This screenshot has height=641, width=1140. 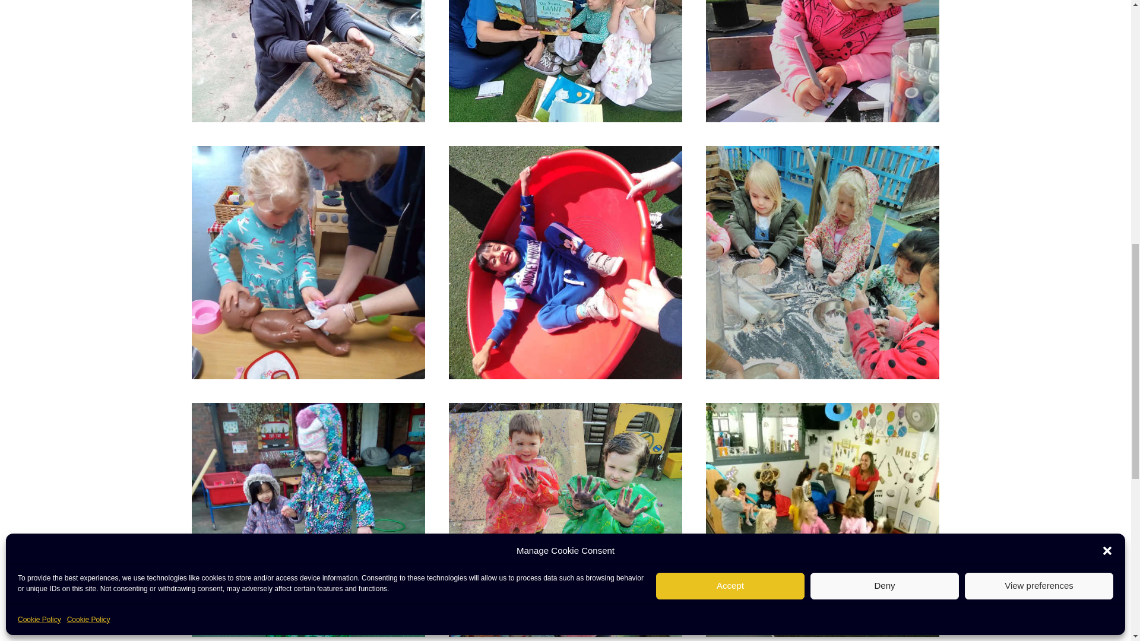 What do you see at coordinates (822, 520) in the screenshot?
I see `BR-10` at bounding box center [822, 520].